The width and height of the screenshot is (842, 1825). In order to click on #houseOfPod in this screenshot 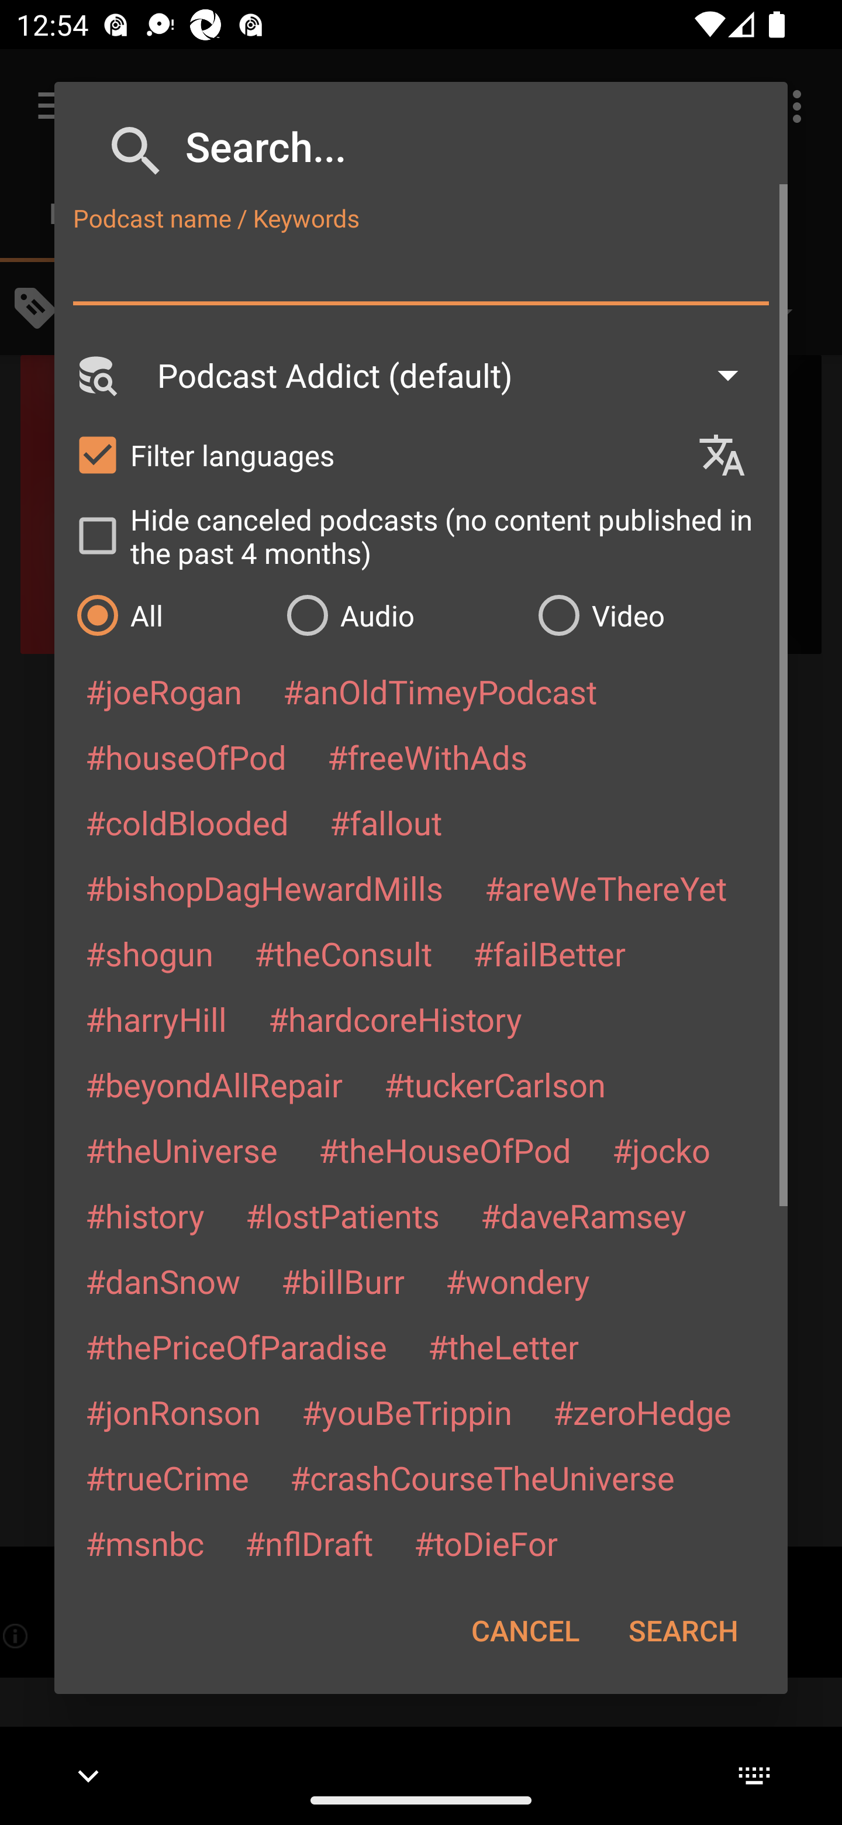, I will do `click(185, 757)`.